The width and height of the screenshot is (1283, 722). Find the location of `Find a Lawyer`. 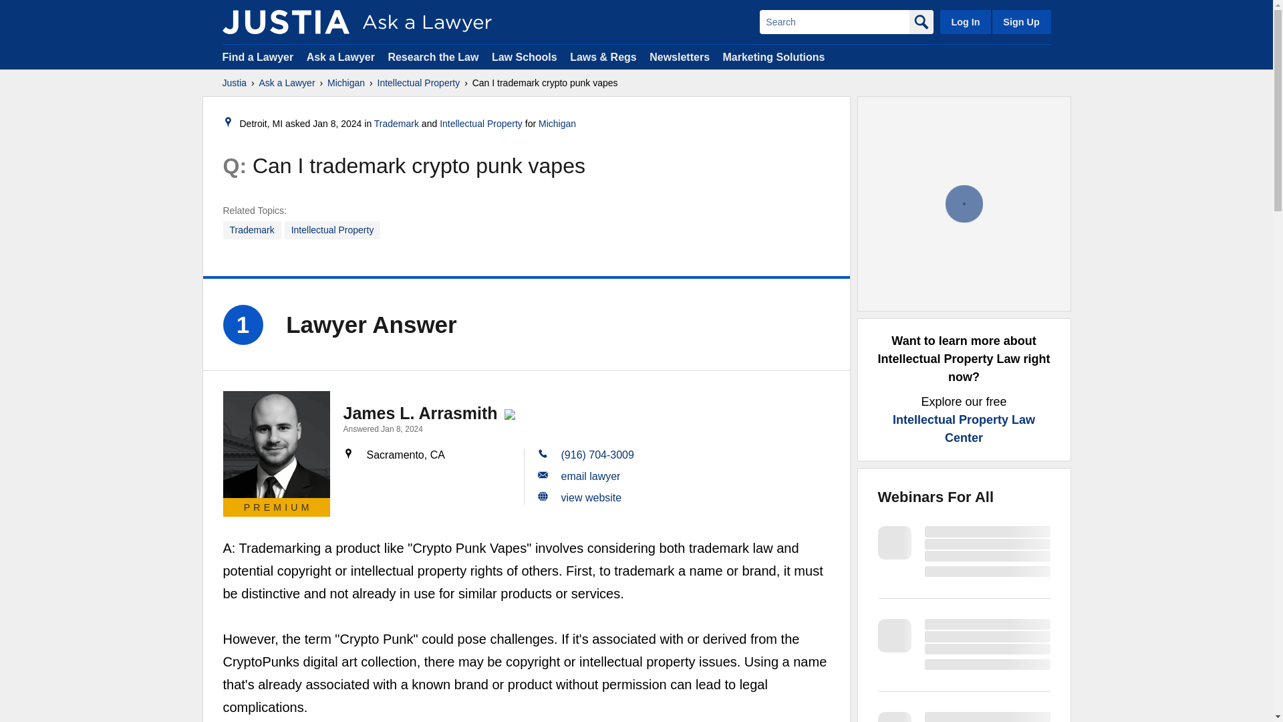

Find a Lawyer is located at coordinates (258, 56).